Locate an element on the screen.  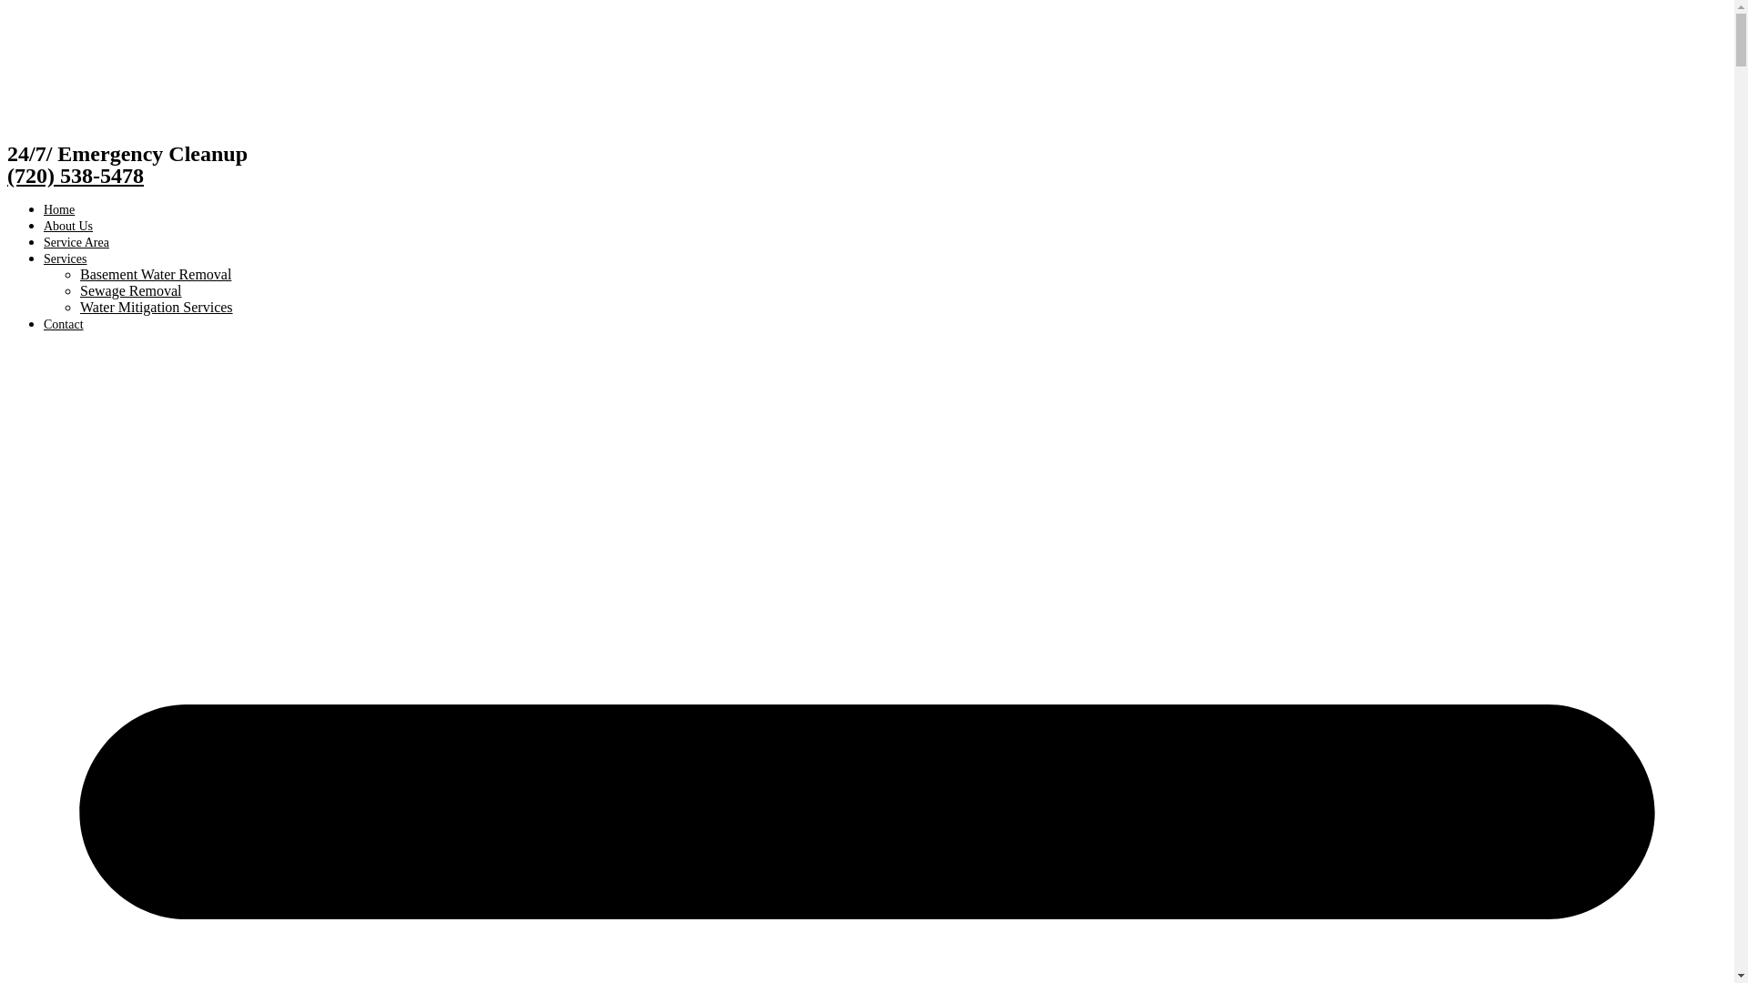
Water Mitigation Services is located at coordinates (157, 307).